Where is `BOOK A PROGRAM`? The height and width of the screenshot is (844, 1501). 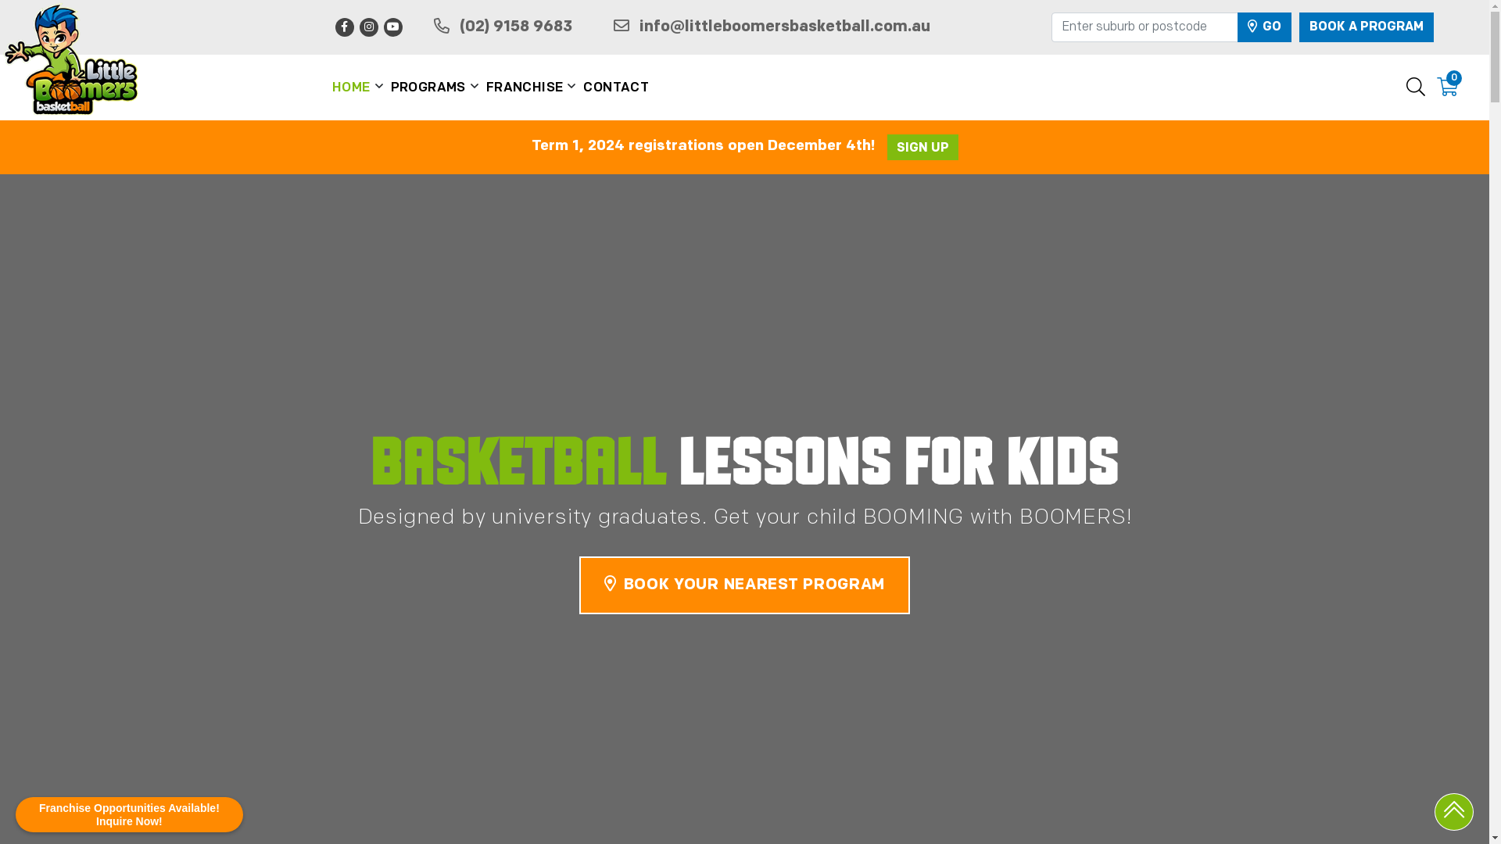
BOOK A PROGRAM is located at coordinates (1367, 27).